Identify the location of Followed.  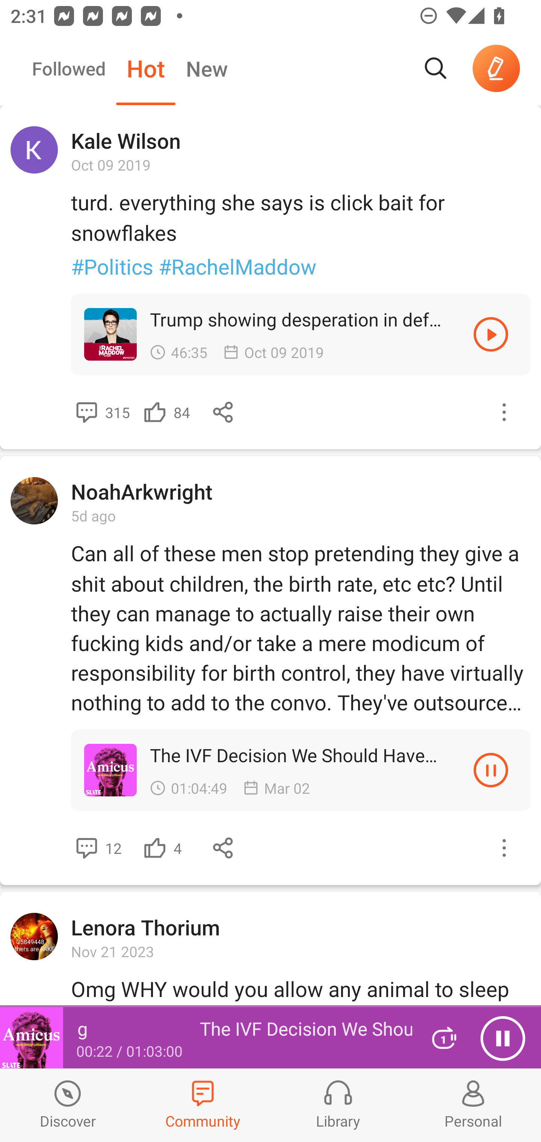
(68, 68).